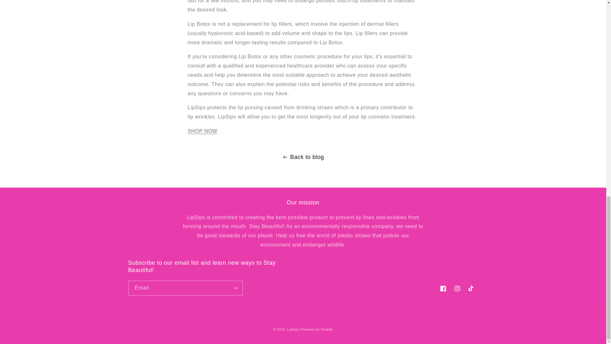 The width and height of the screenshot is (611, 344). What do you see at coordinates (202, 131) in the screenshot?
I see `Lip Wrinkle Prevention Straw` at bounding box center [202, 131].